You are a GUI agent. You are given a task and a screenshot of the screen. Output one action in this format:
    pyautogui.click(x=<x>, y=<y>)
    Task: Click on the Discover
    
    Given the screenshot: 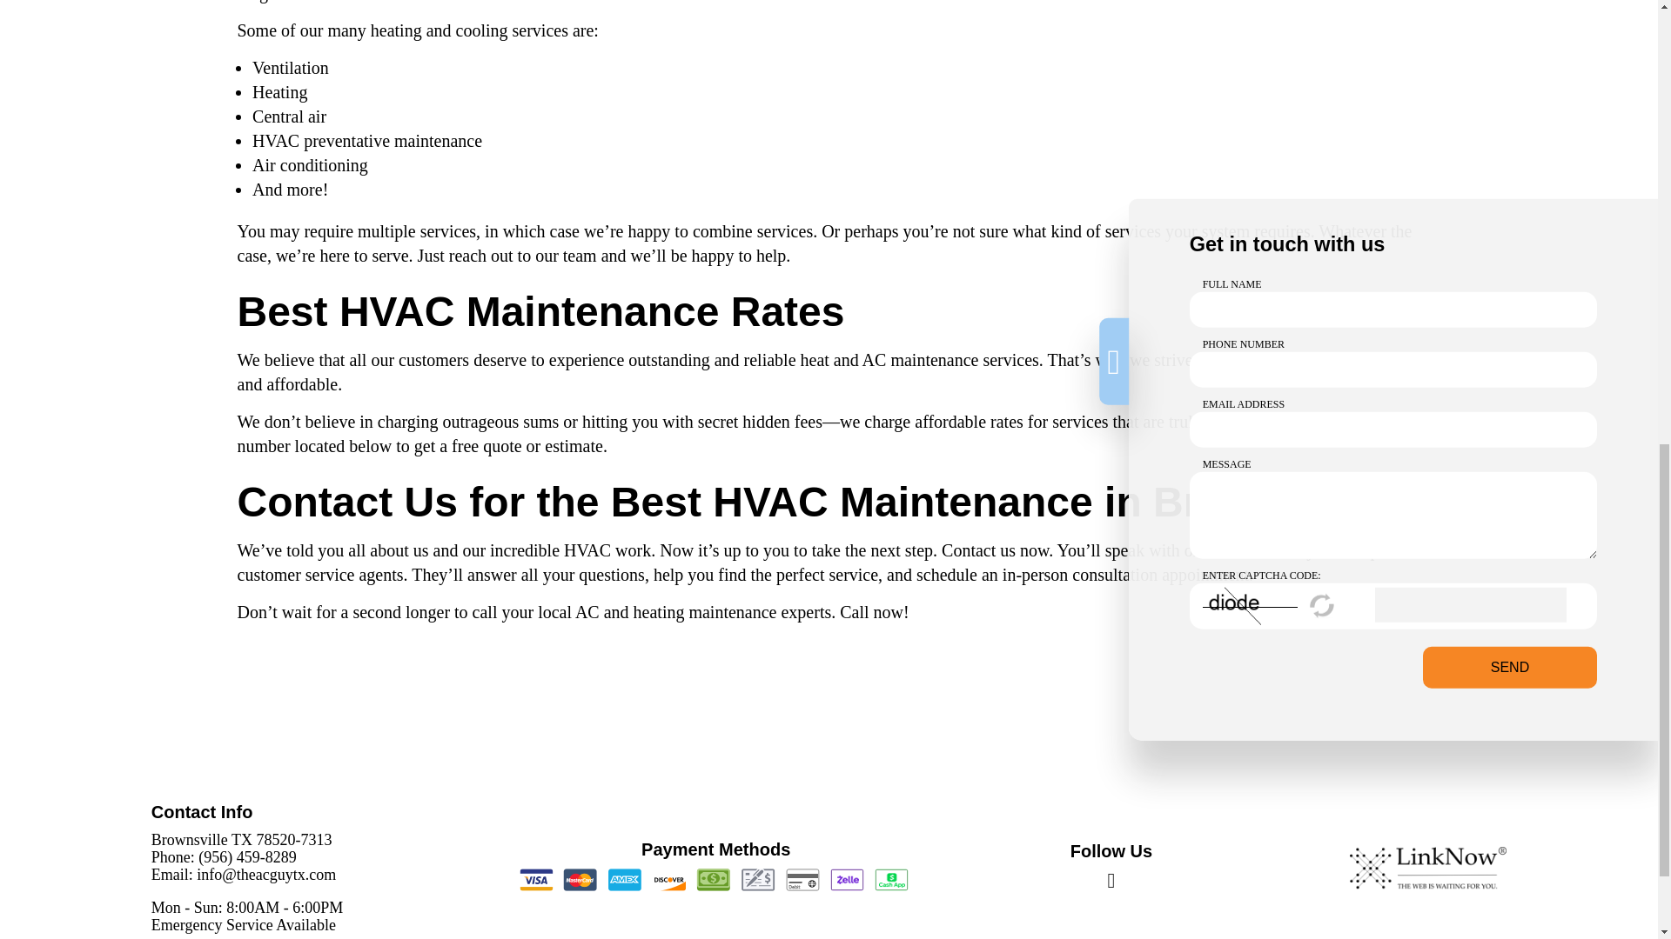 What is the action you would take?
    pyautogui.click(x=668, y=880)
    